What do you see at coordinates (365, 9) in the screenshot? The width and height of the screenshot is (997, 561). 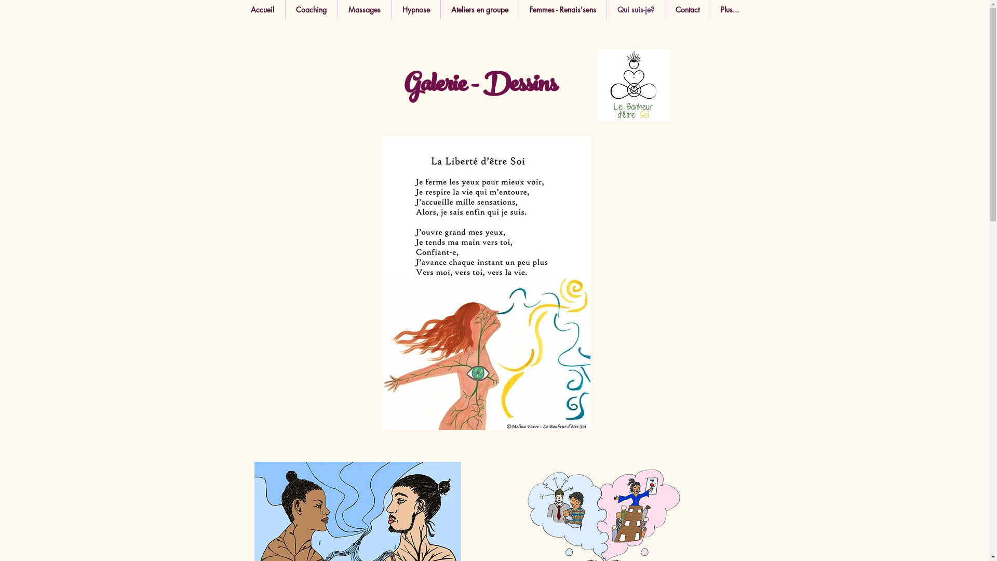 I see `Massages` at bounding box center [365, 9].